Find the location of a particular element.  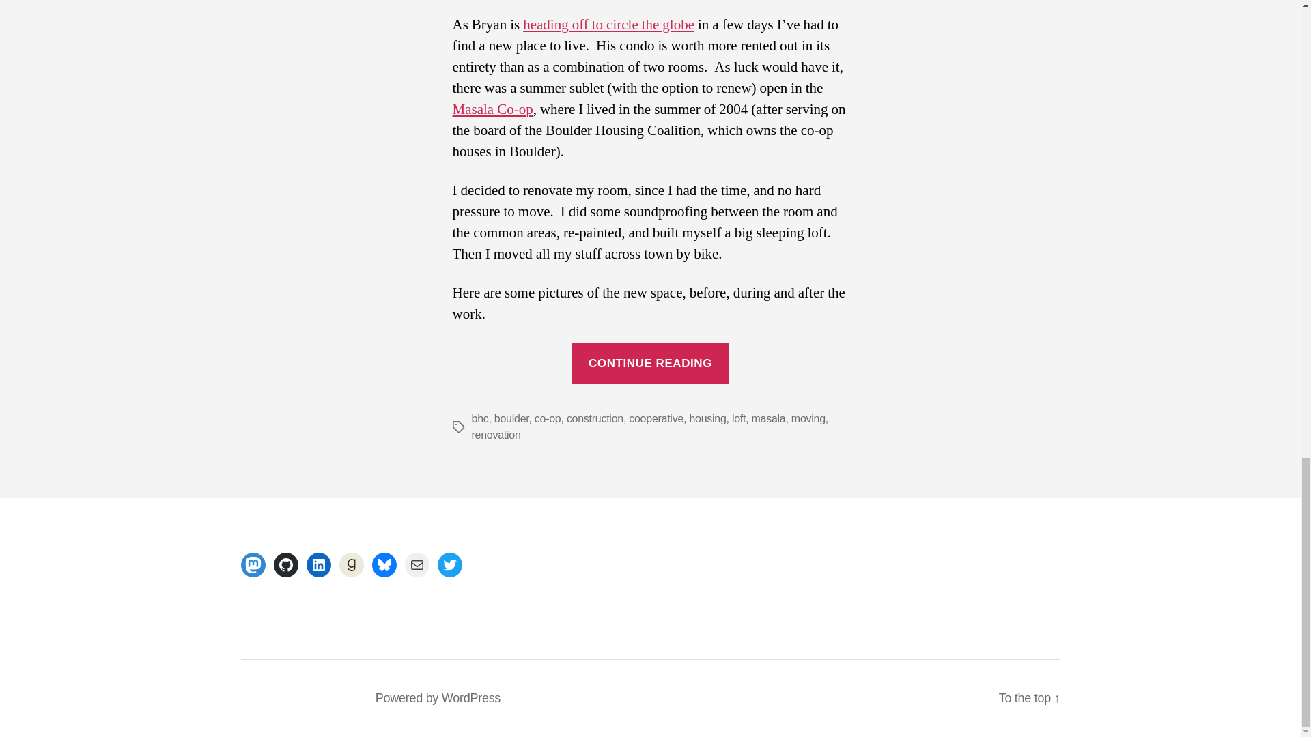

The Masala Co-op is located at coordinates (492, 109).